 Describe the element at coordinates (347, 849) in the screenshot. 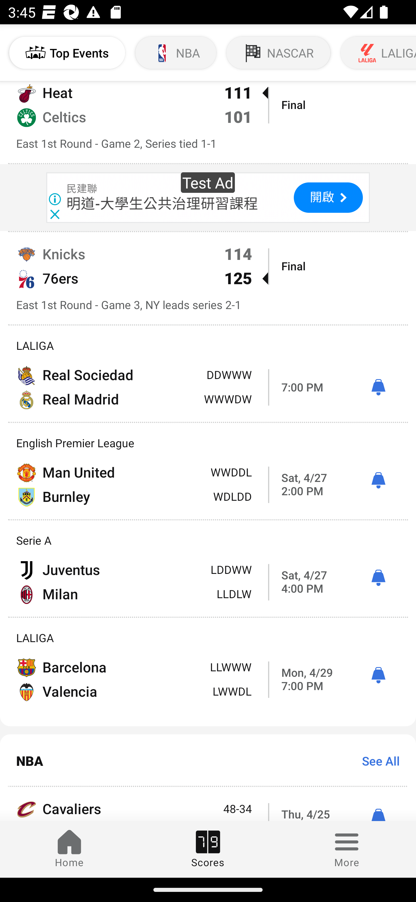

I see `More` at that location.